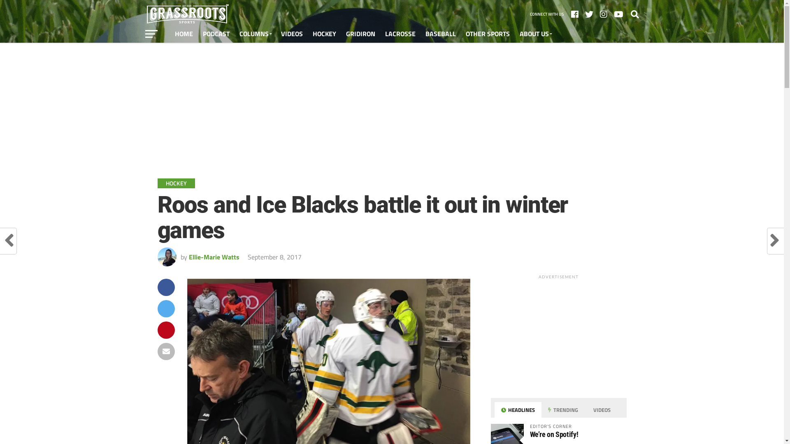  I want to click on HOME, so click(184, 34).